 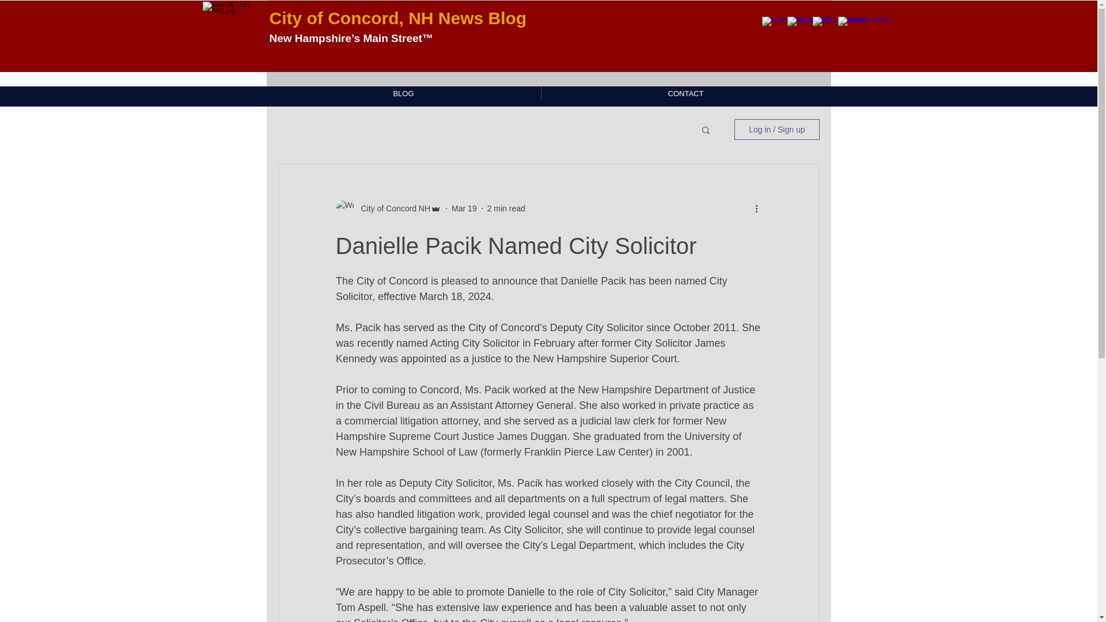 What do you see at coordinates (506, 208) in the screenshot?
I see `2 min read` at bounding box center [506, 208].